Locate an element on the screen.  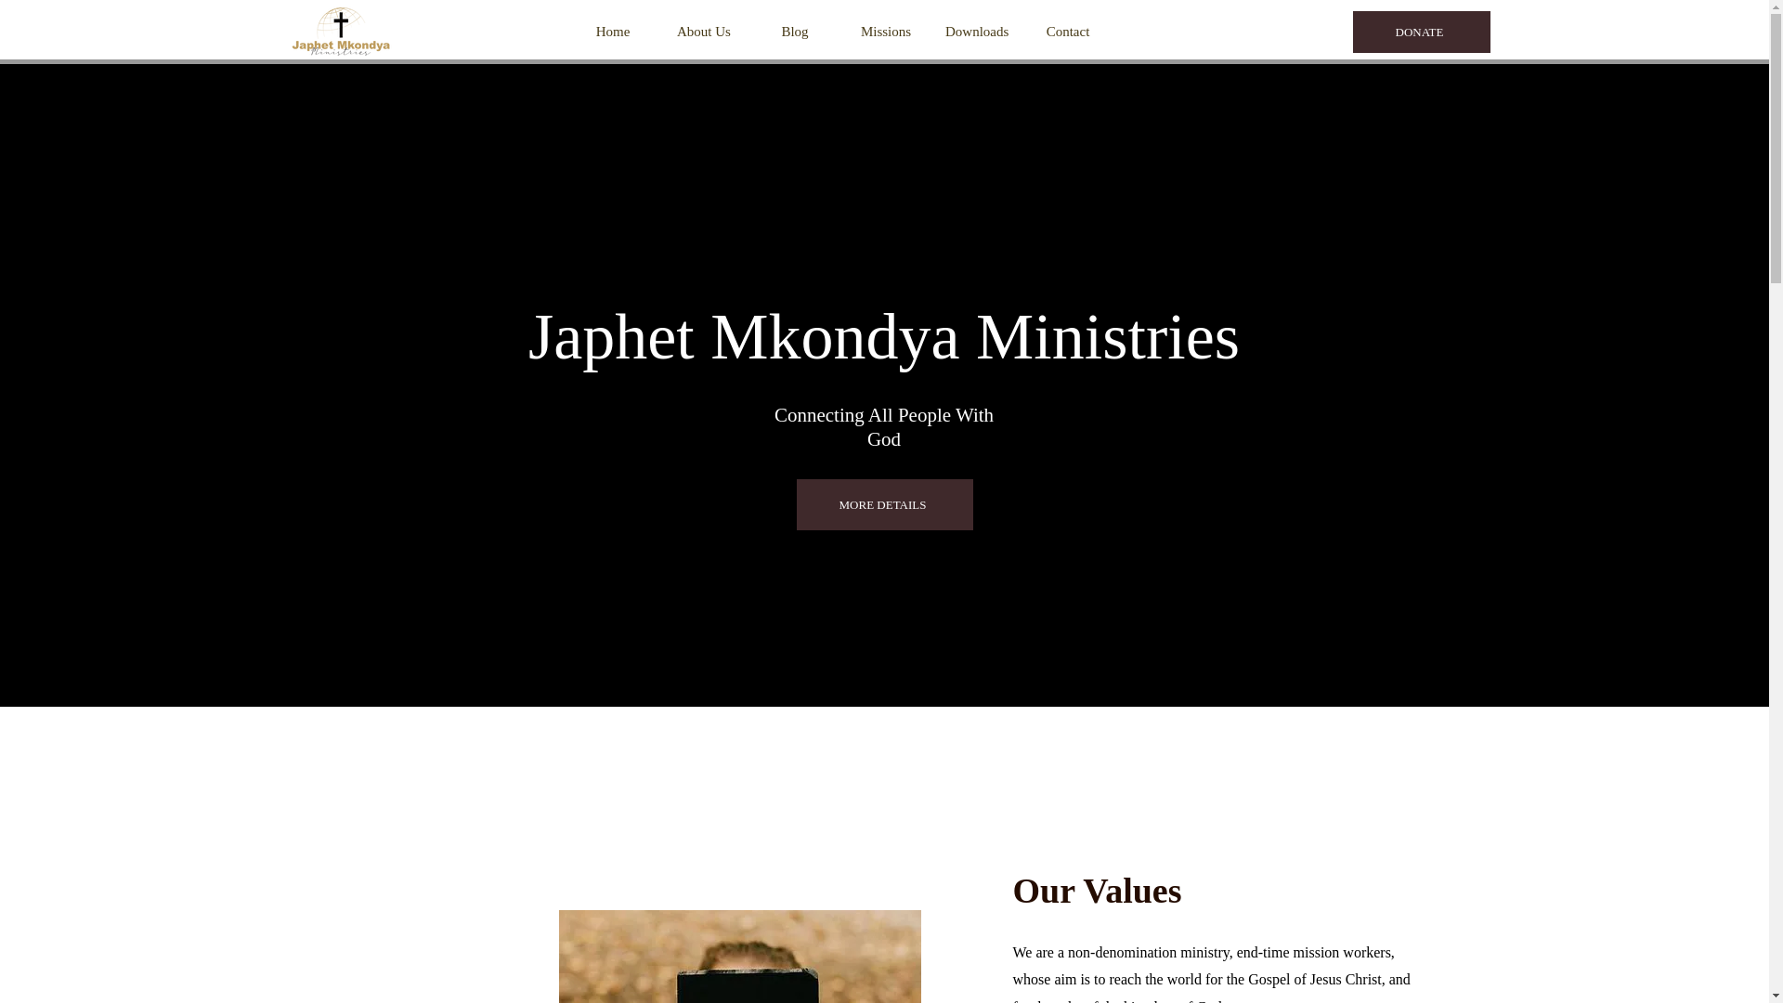
About Us is located at coordinates (703, 32).